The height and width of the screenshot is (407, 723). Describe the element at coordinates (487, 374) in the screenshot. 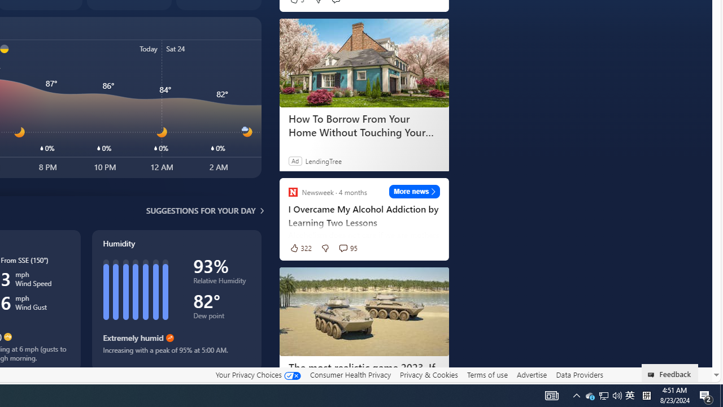

I see `Terms of use` at that location.